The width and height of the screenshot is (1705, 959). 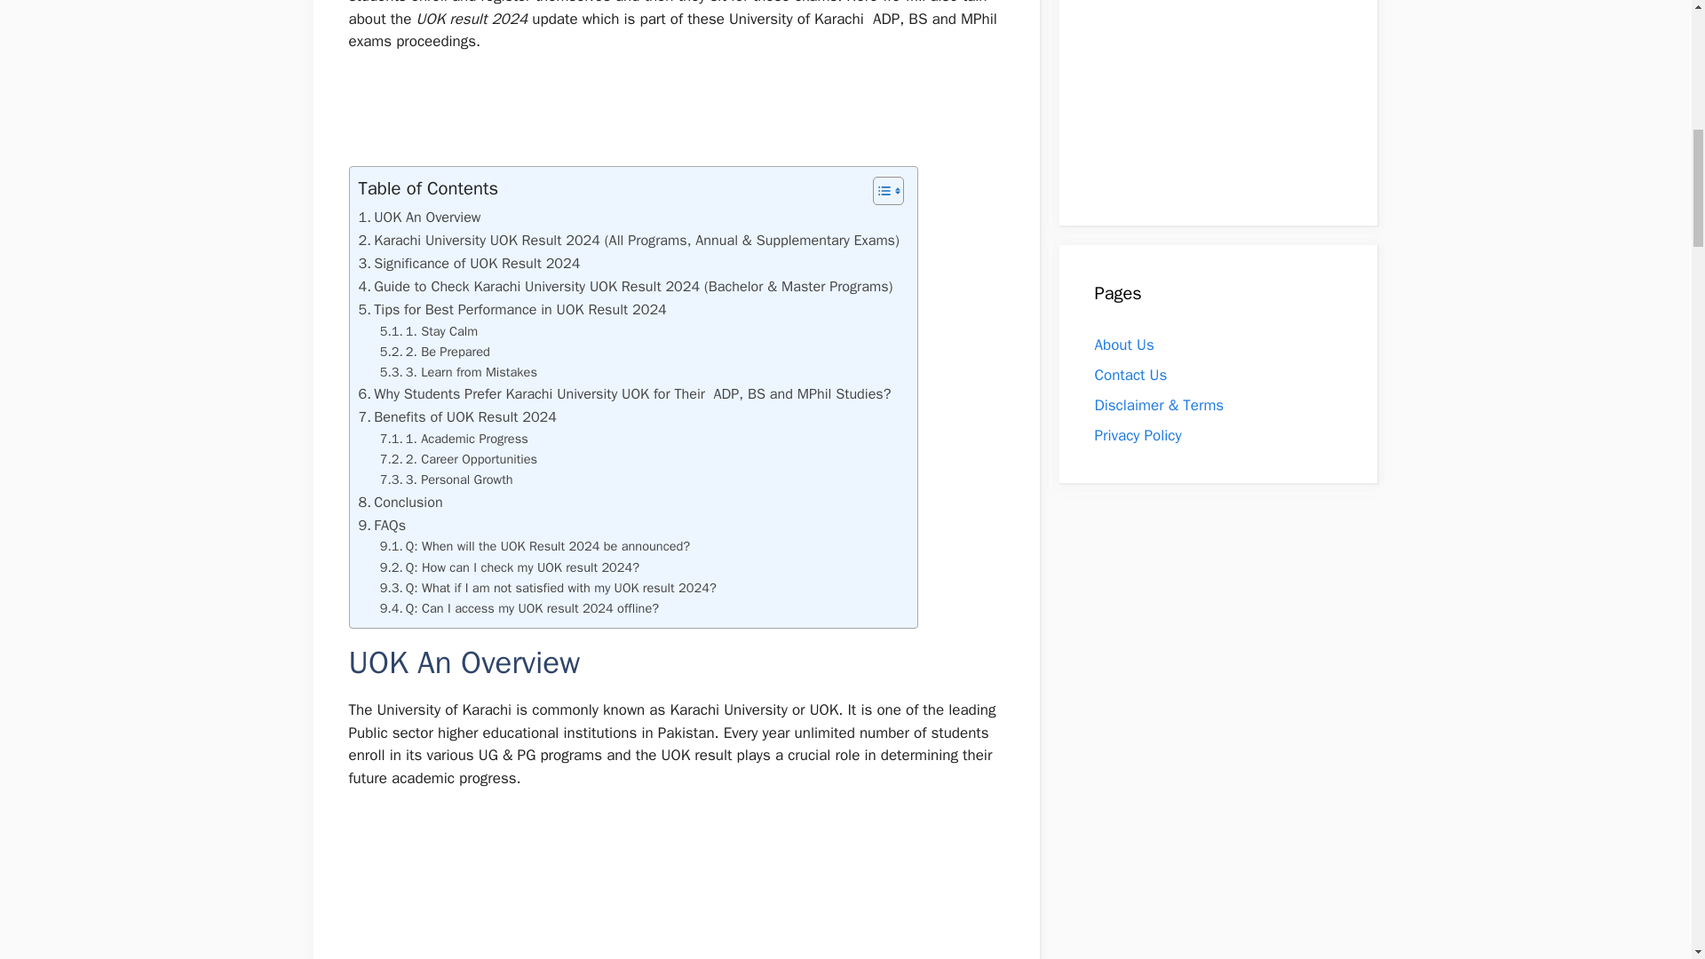 I want to click on Tips for Best Performance in UOK Result 2024, so click(x=511, y=309).